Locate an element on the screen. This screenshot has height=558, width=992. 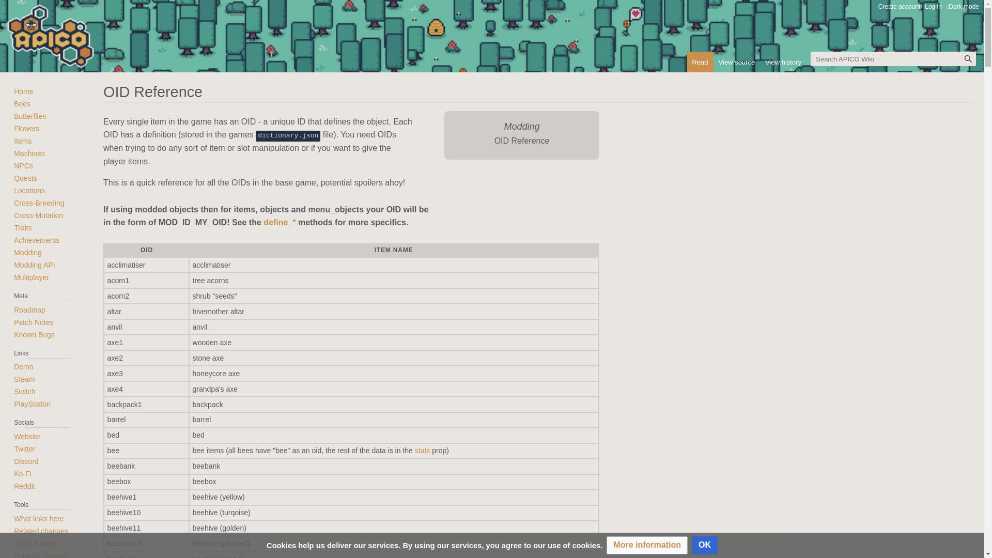
Achievements is located at coordinates (37, 240).